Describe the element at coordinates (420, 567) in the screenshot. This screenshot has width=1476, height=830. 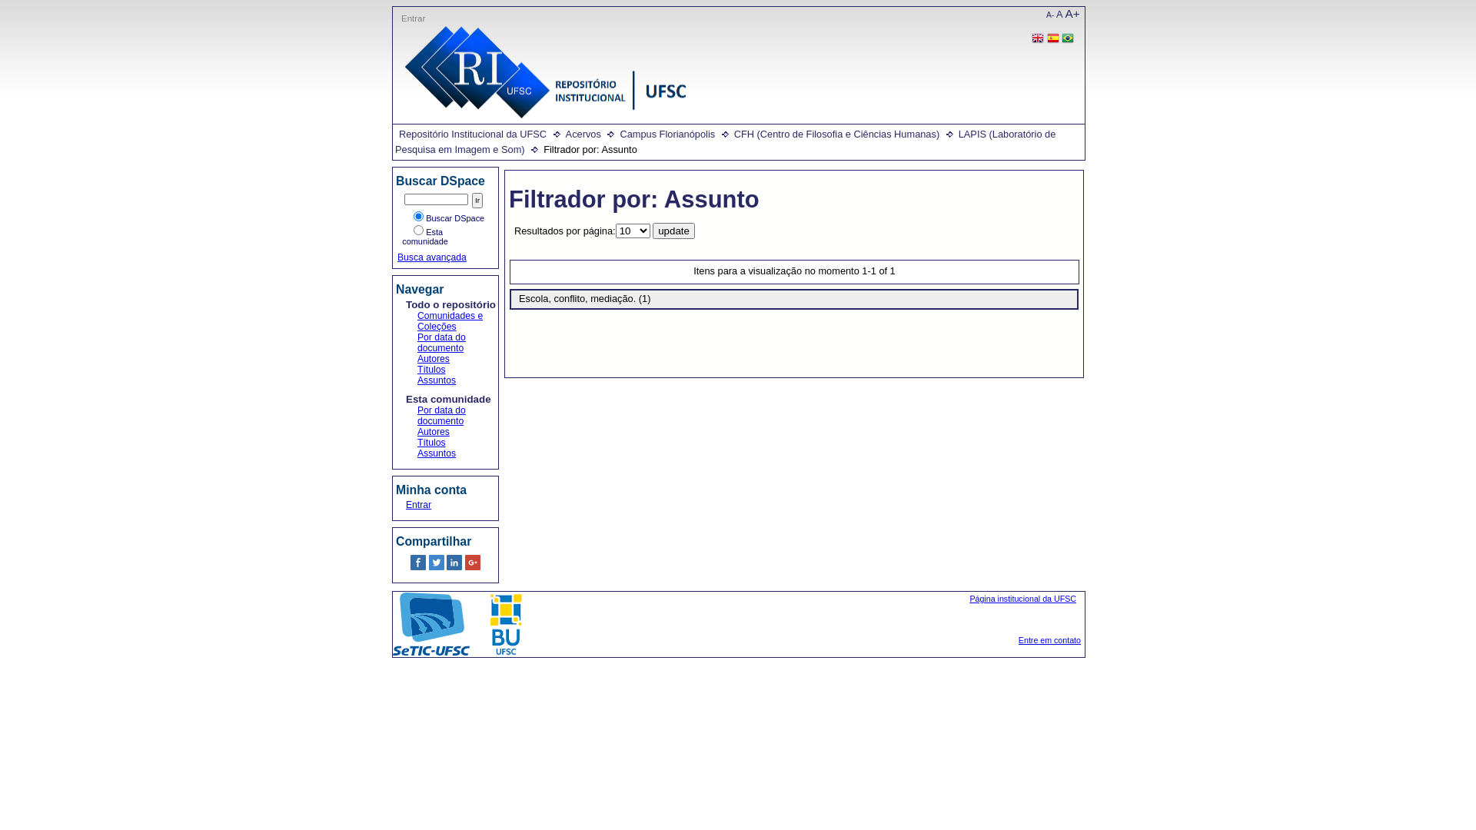
I see `0` at that location.